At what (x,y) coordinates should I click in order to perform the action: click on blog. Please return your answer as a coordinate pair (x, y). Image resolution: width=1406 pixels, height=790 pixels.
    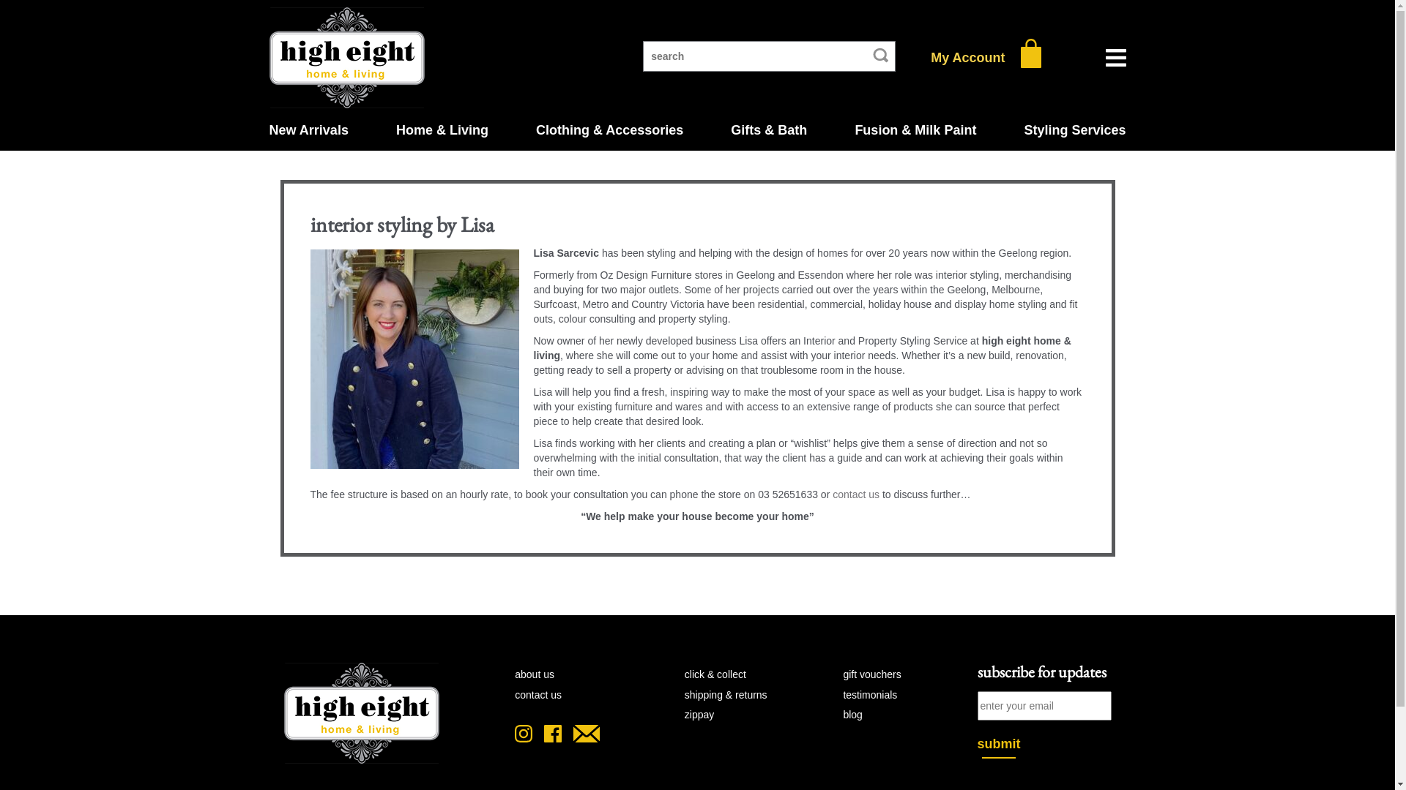
    Looking at the image, I should click on (852, 715).